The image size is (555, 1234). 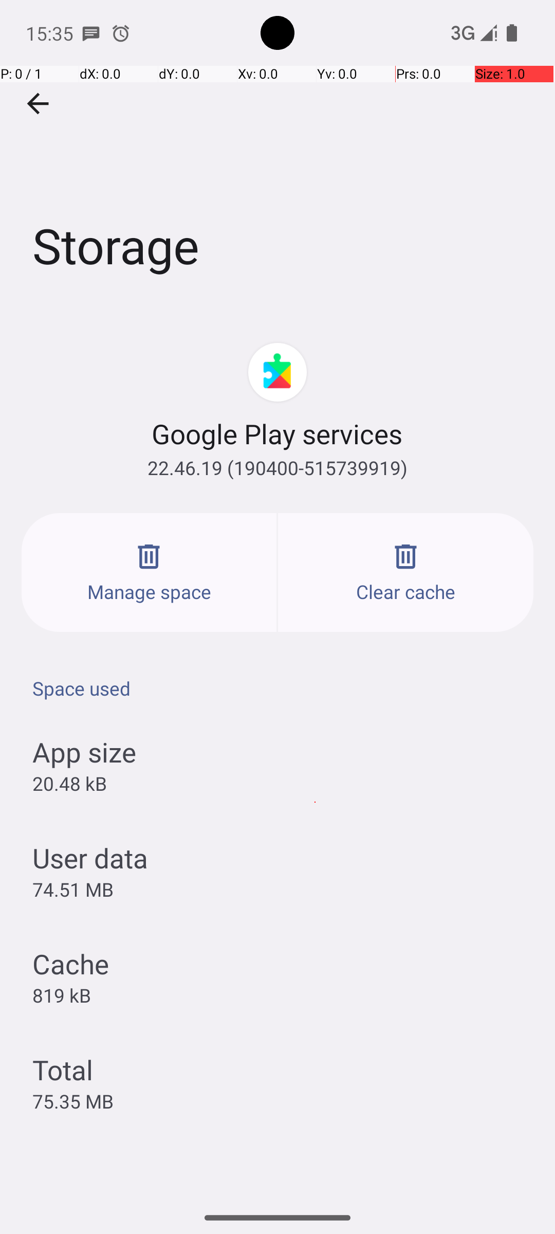 I want to click on Manage space, so click(x=149, y=573).